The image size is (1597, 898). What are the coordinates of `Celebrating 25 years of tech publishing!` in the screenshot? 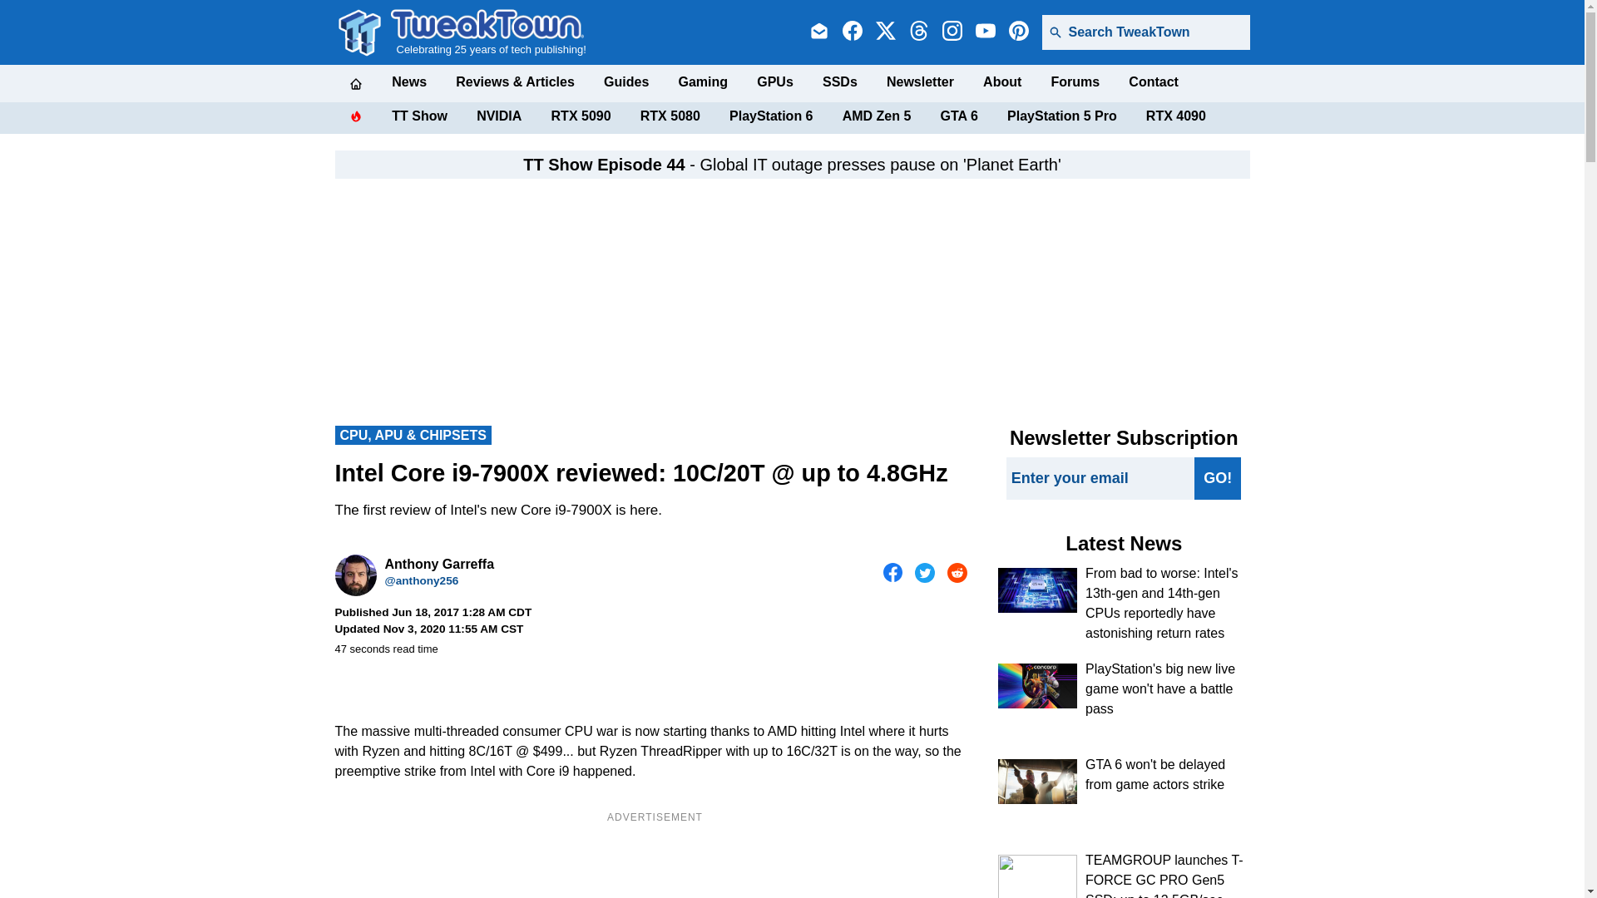 It's located at (488, 32).